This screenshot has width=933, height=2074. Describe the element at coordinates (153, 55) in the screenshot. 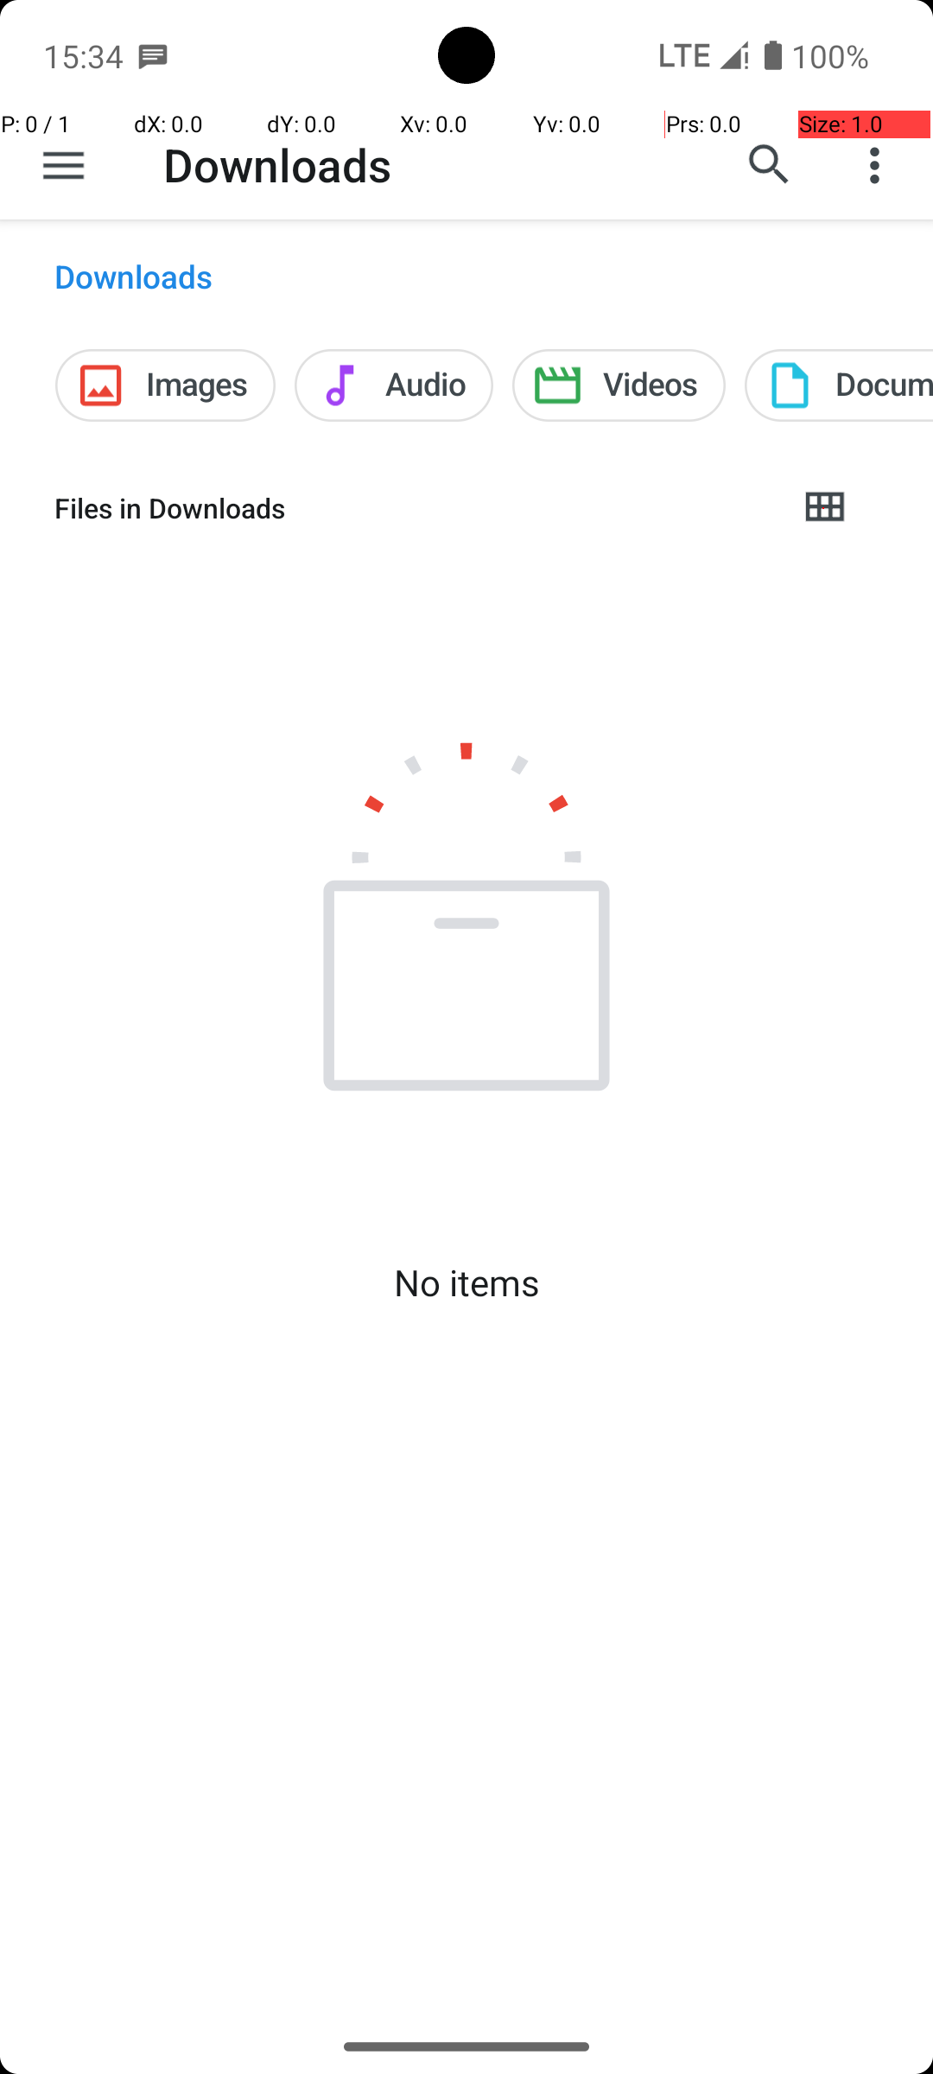

I see `SMS Messenger notification: +15505050843` at that location.